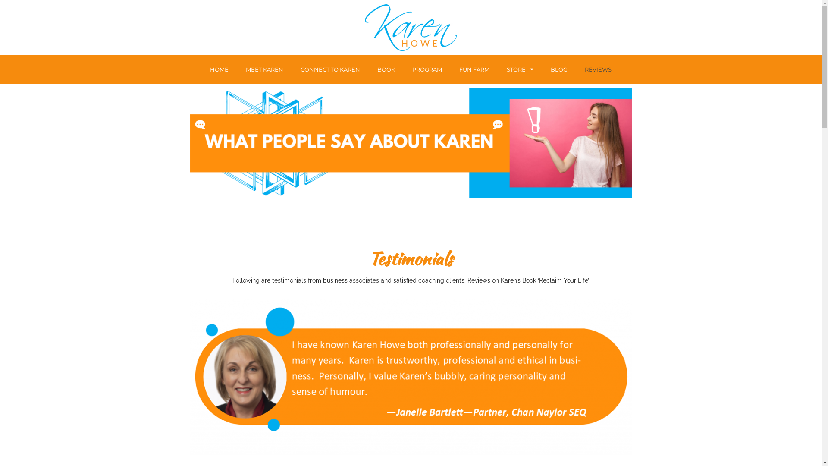 This screenshot has width=828, height=466. What do you see at coordinates (559, 69) in the screenshot?
I see `BLOG` at bounding box center [559, 69].